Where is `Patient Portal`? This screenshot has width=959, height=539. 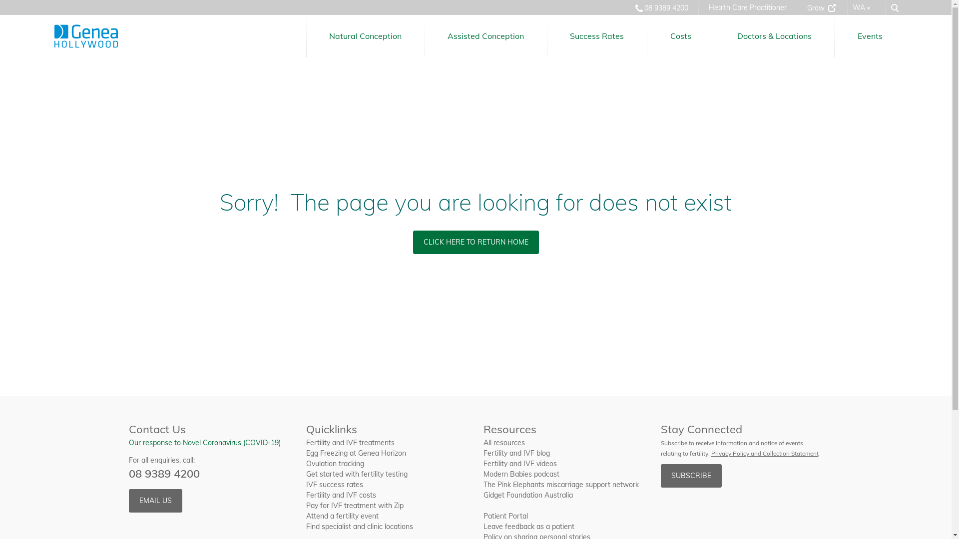
Patient Portal is located at coordinates (505, 516).